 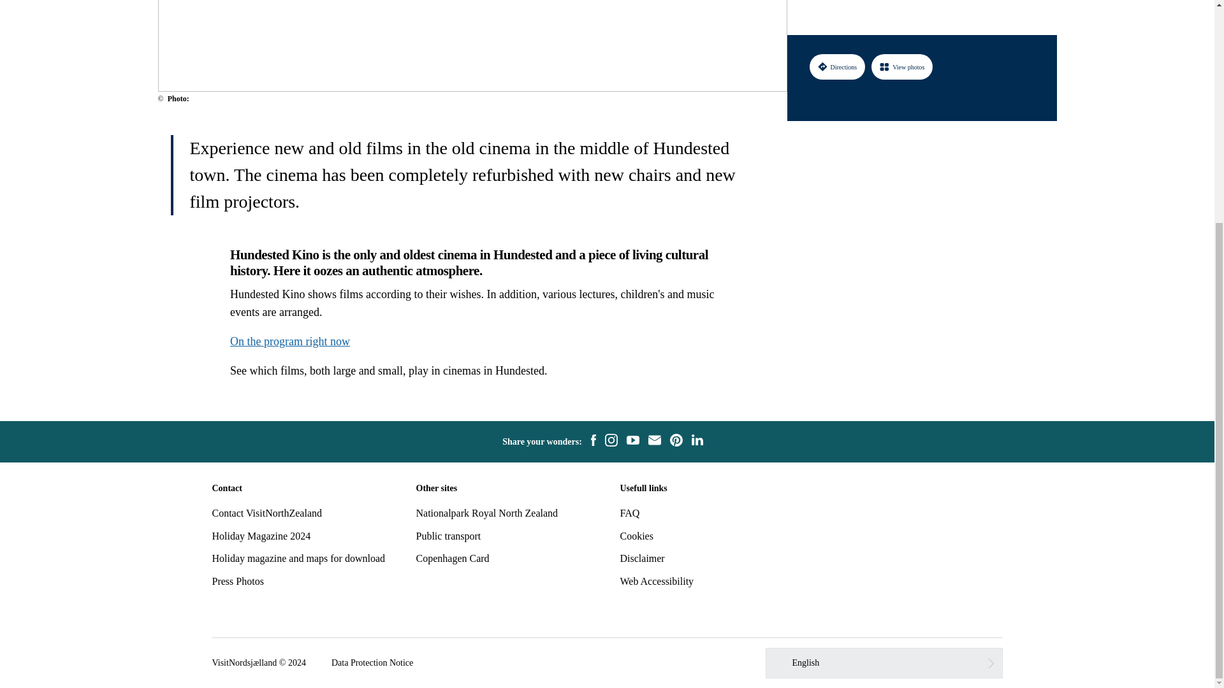 What do you see at coordinates (266, 513) in the screenshot?
I see `Contact VisitNorthZealand` at bounding box center [266, 513].